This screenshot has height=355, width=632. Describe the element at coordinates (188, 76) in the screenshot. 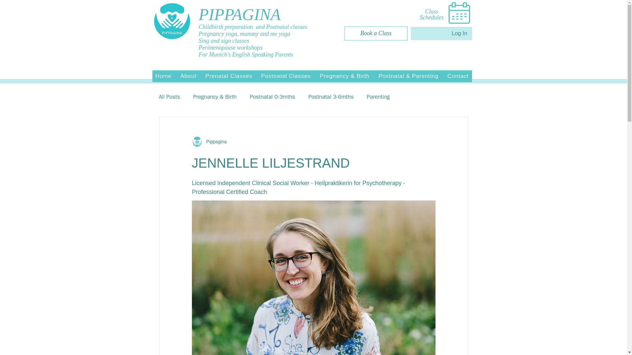

I see `About` at that location.